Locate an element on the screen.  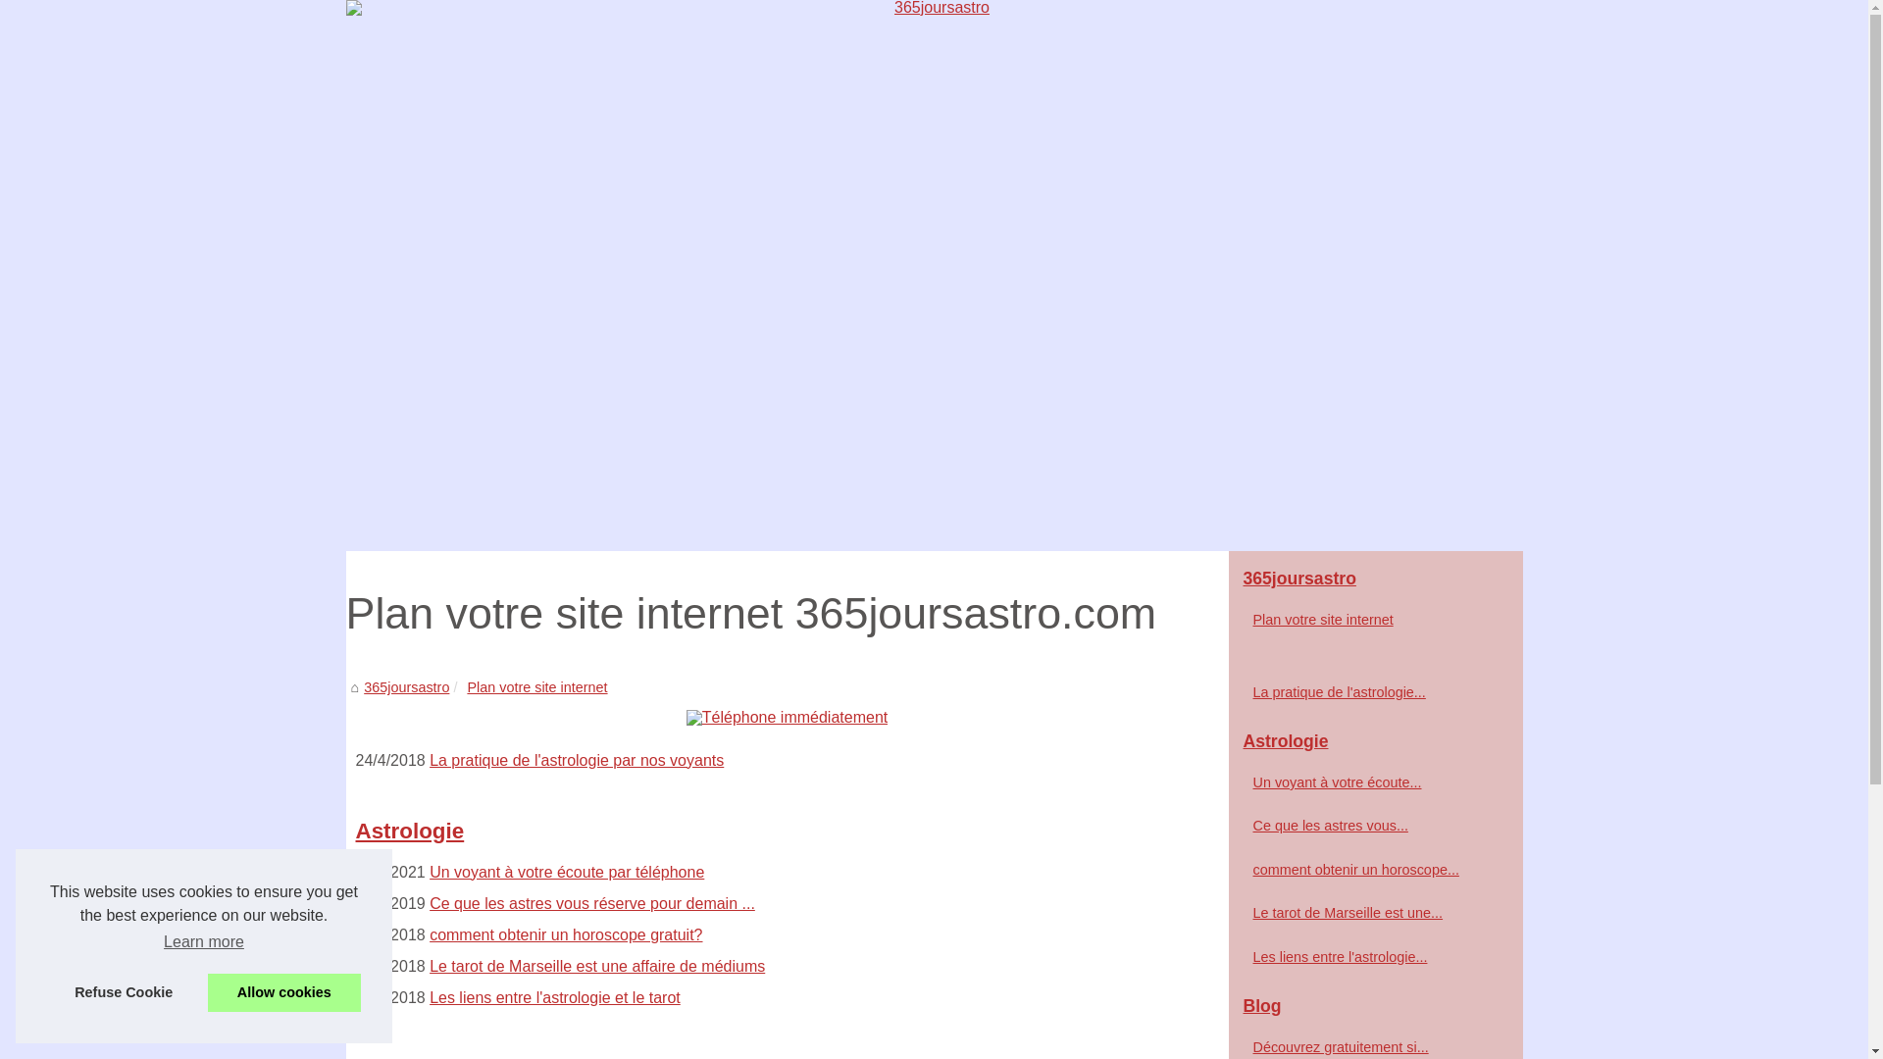
Learn more is located at coordinates (204, 942).